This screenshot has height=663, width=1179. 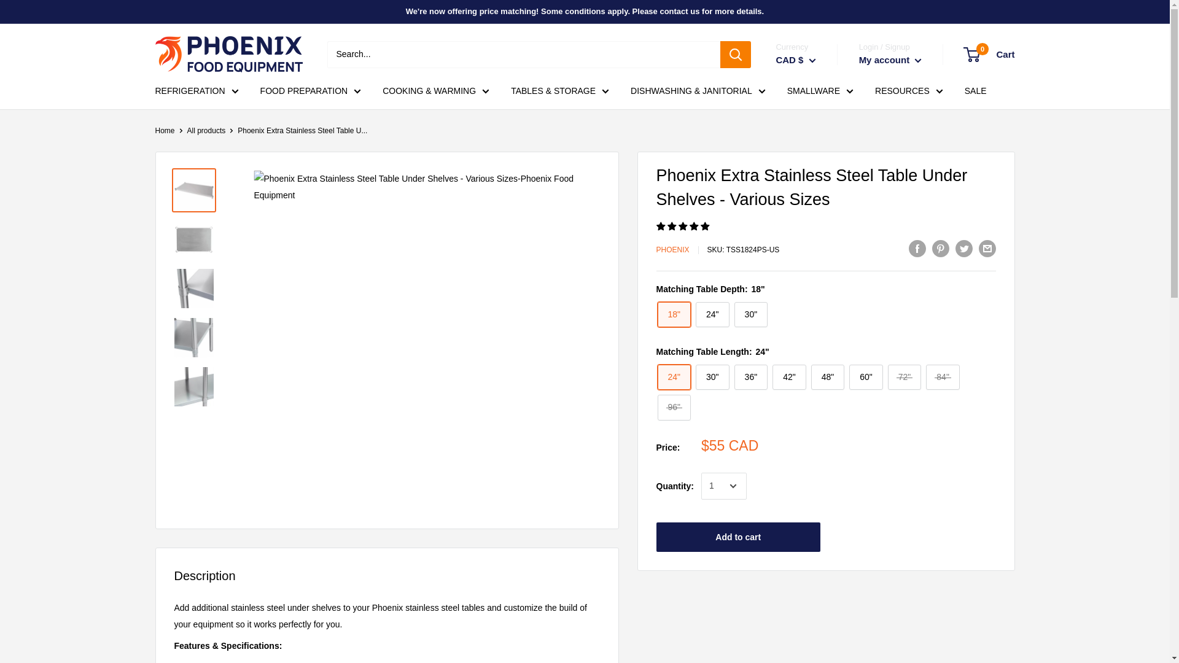 I want to click on 24", so click(x=712, y=314).